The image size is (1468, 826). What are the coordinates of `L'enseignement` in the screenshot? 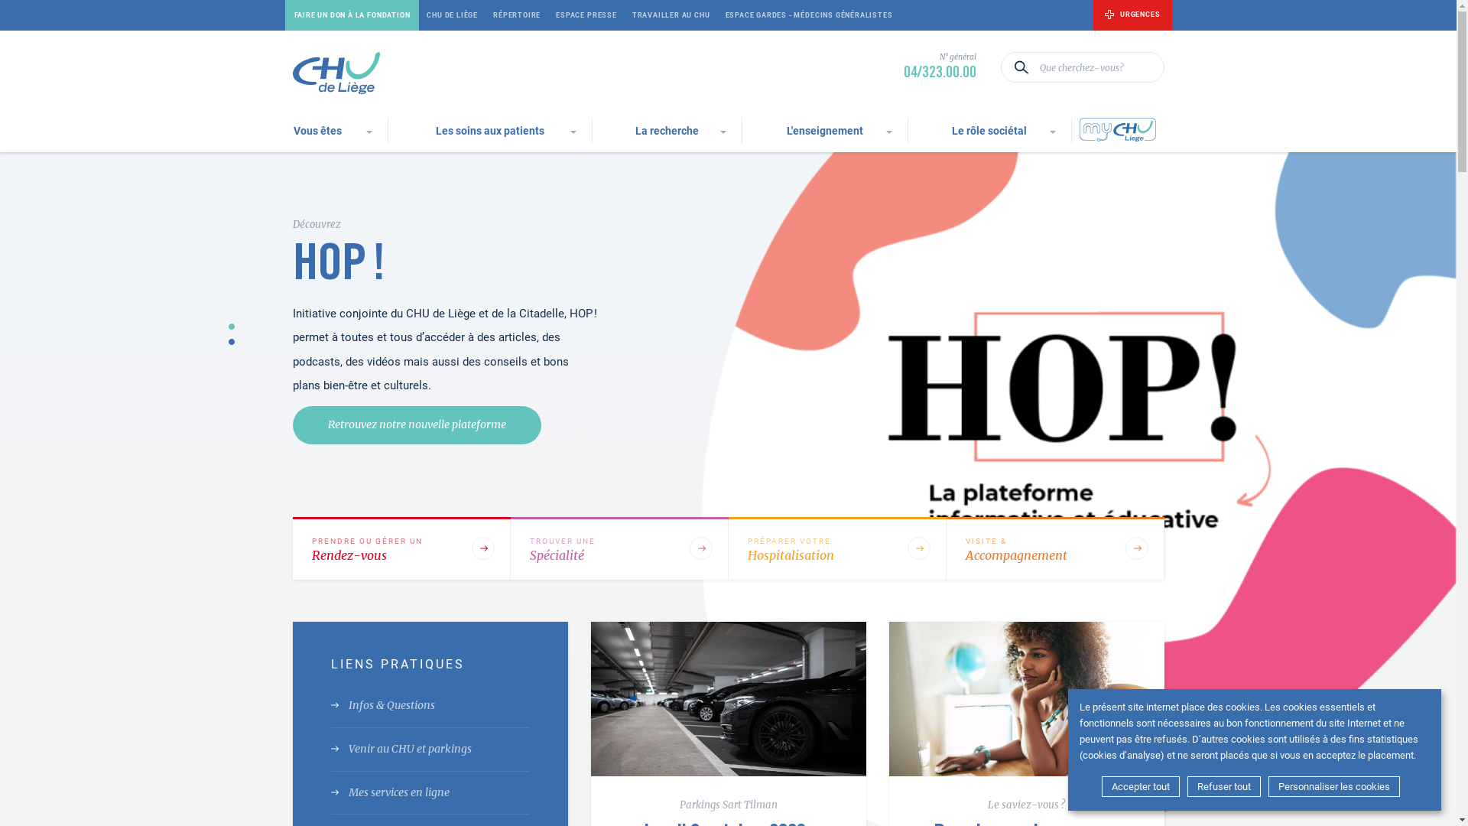 It's located at (825, 131).